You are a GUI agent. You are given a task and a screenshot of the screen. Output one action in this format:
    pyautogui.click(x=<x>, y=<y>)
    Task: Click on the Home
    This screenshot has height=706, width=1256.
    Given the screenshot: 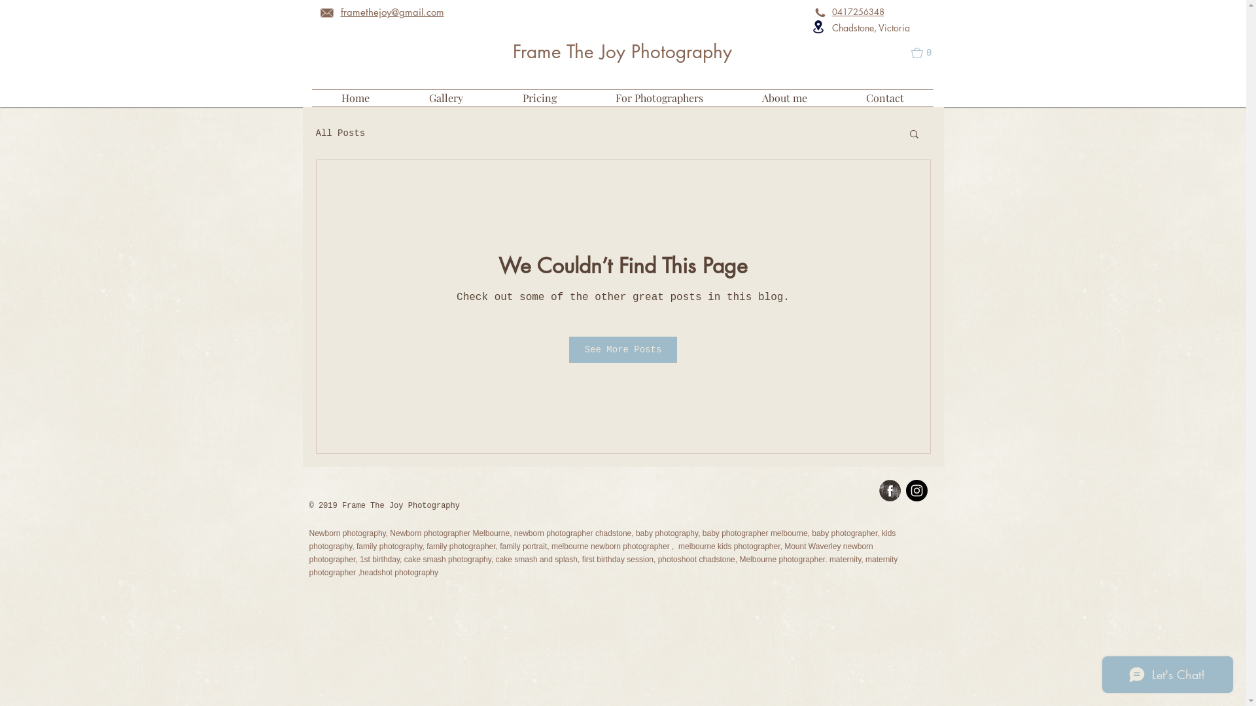 What is the action you would take?
    pyautogui.click(x=355, y=98)
    